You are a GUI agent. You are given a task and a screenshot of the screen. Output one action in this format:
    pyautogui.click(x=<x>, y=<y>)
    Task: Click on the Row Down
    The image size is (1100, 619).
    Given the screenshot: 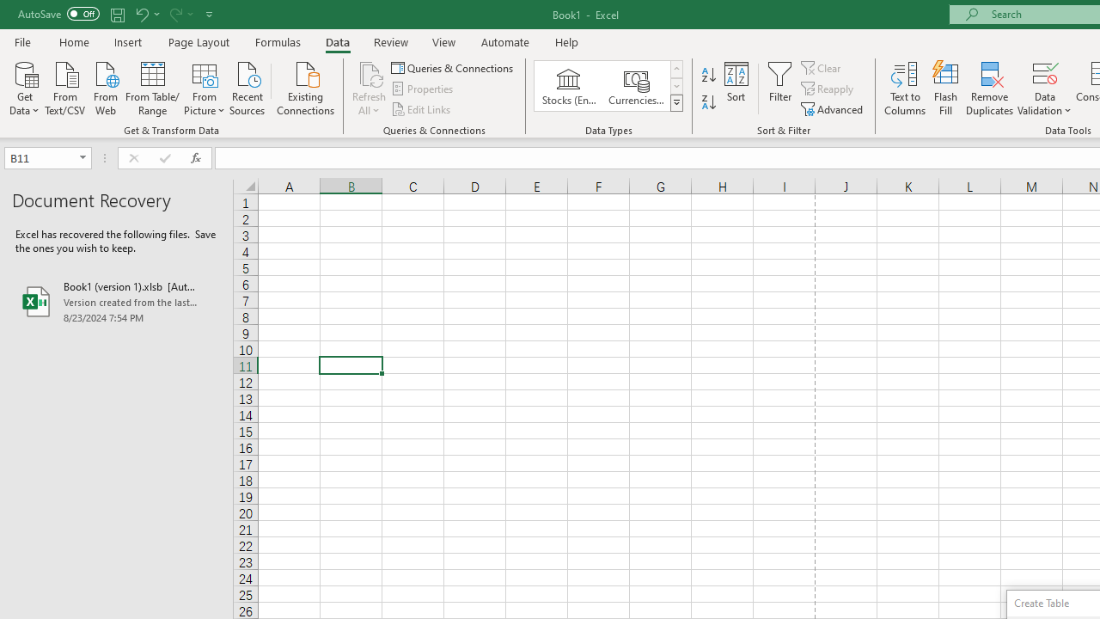 What is the action you would take?
    pyautogui.click(x=675, y=86)
    